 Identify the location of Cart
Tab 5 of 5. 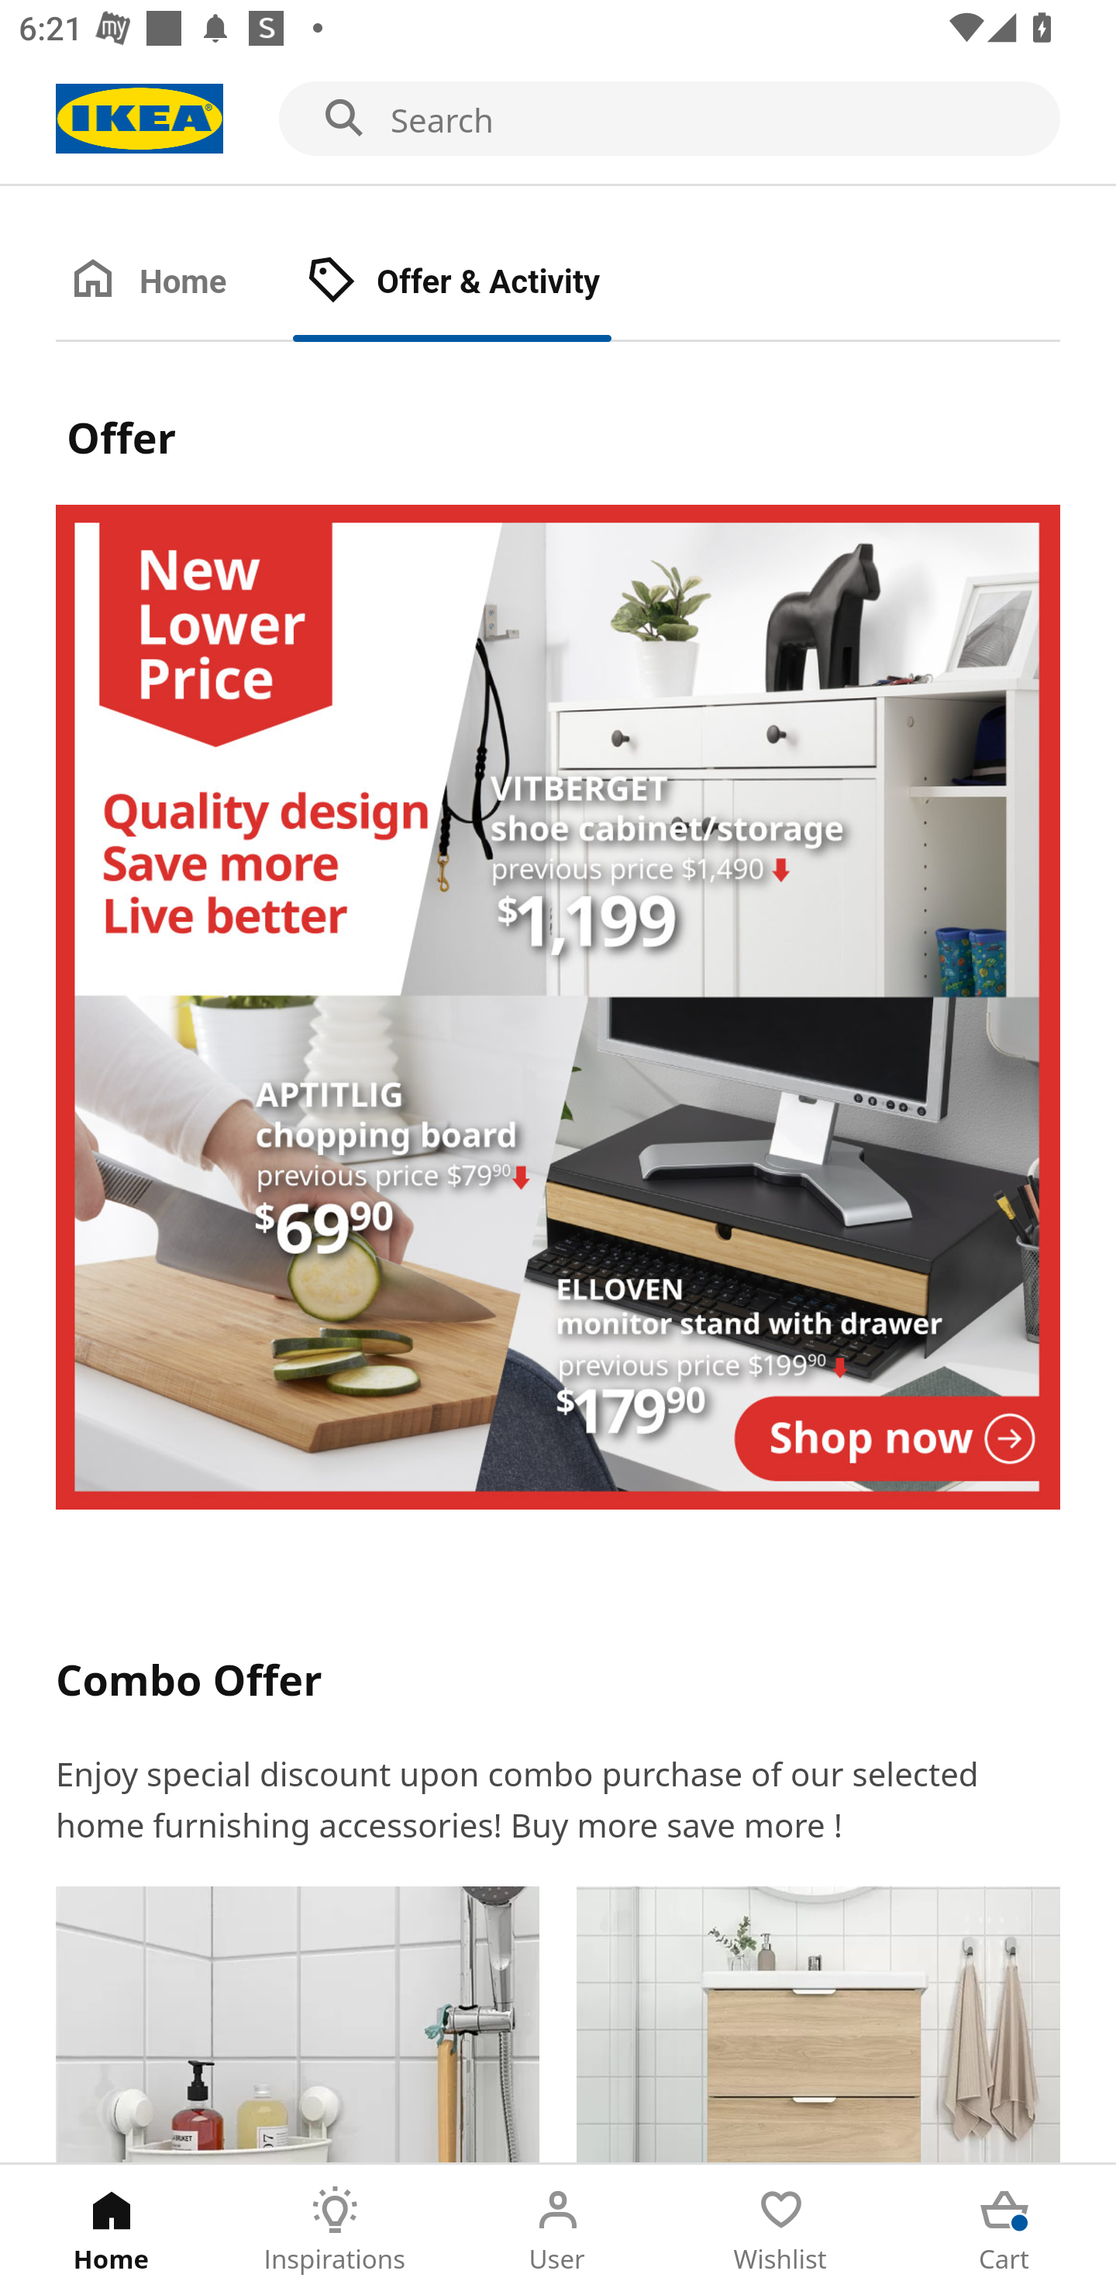
(1004, 2230).